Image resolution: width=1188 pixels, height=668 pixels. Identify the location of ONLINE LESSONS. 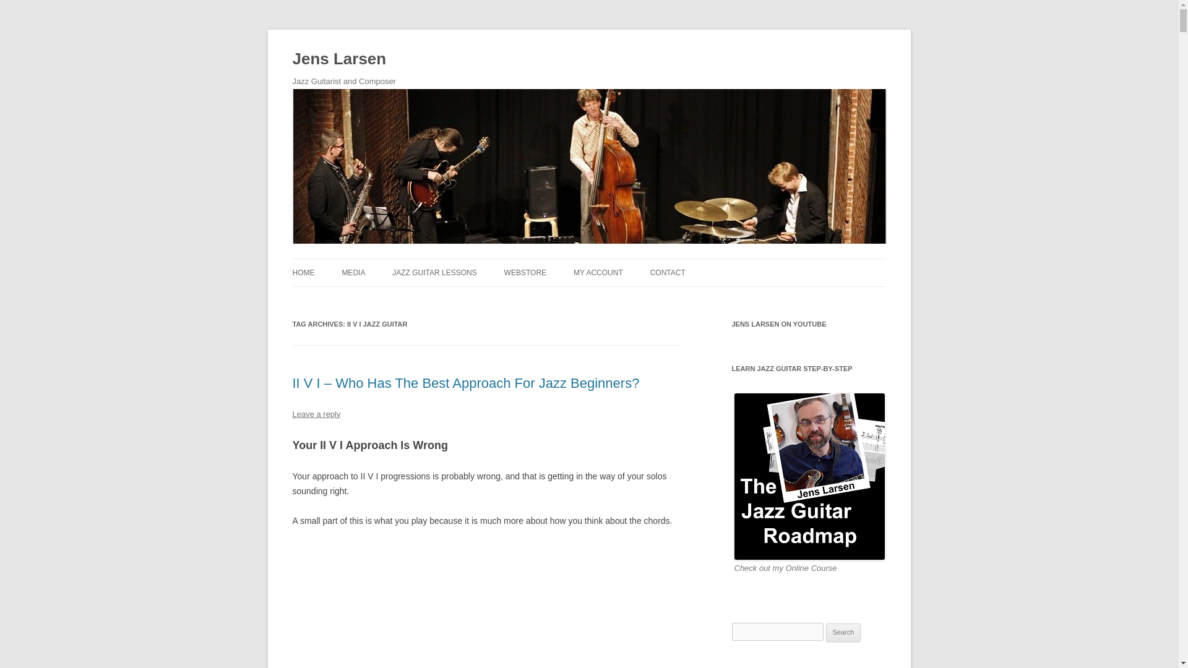
(454, 299).